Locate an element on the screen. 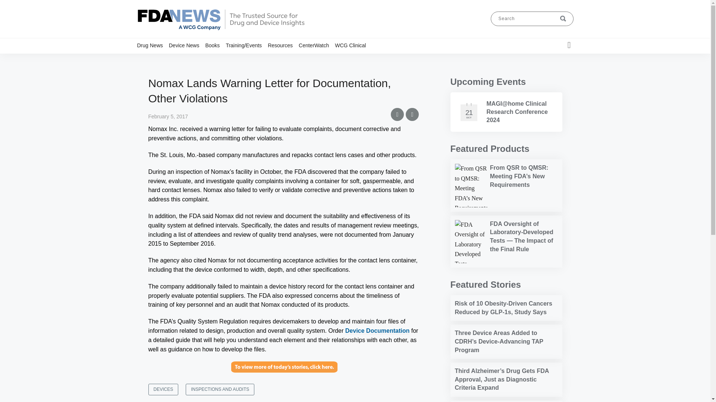  Inspections and Audits is located at coordinates (184, 60).